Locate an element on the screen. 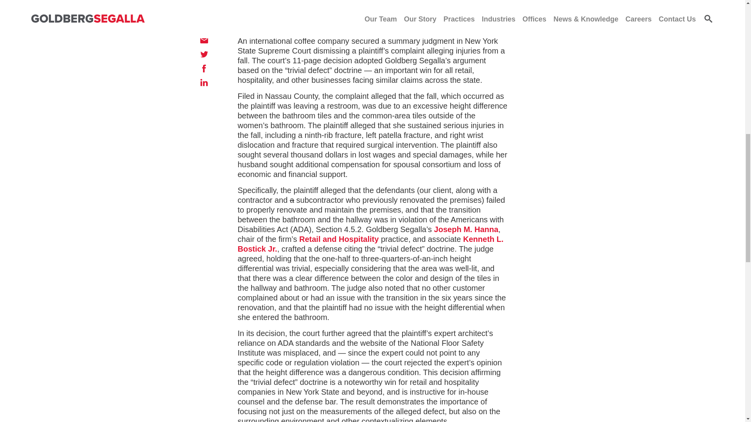  Kenneth L. Bostick Jr. is located at coordinates (371, 244).